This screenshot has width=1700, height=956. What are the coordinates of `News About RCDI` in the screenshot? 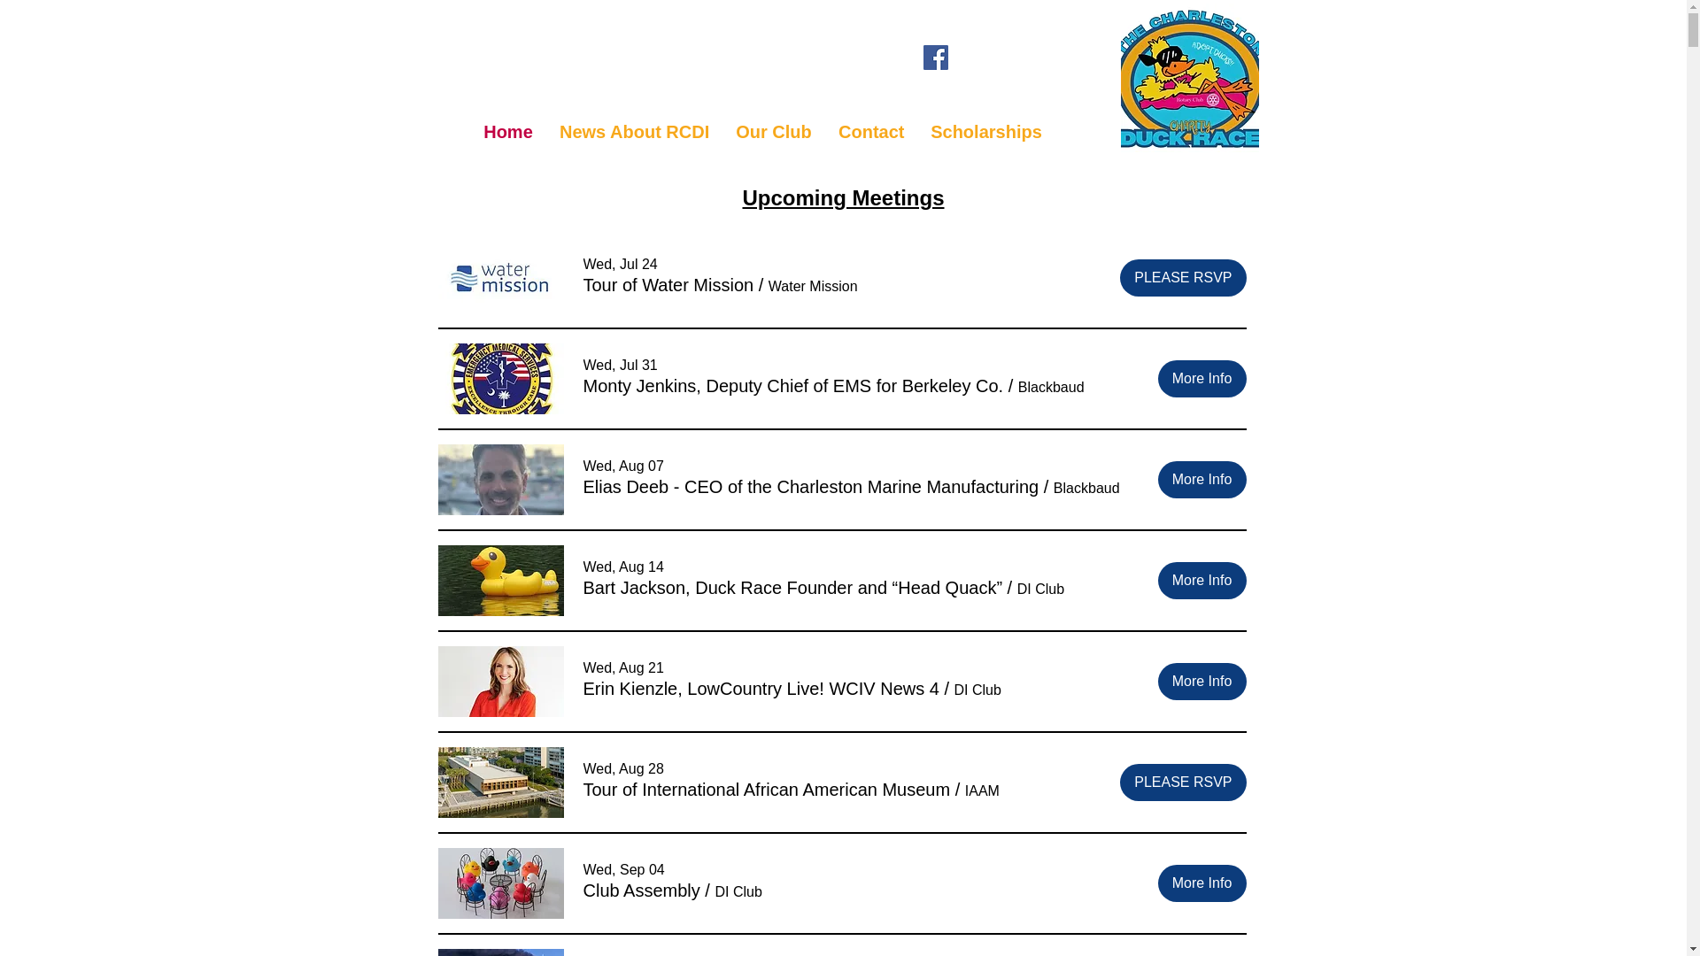 It's located at (634, 131).